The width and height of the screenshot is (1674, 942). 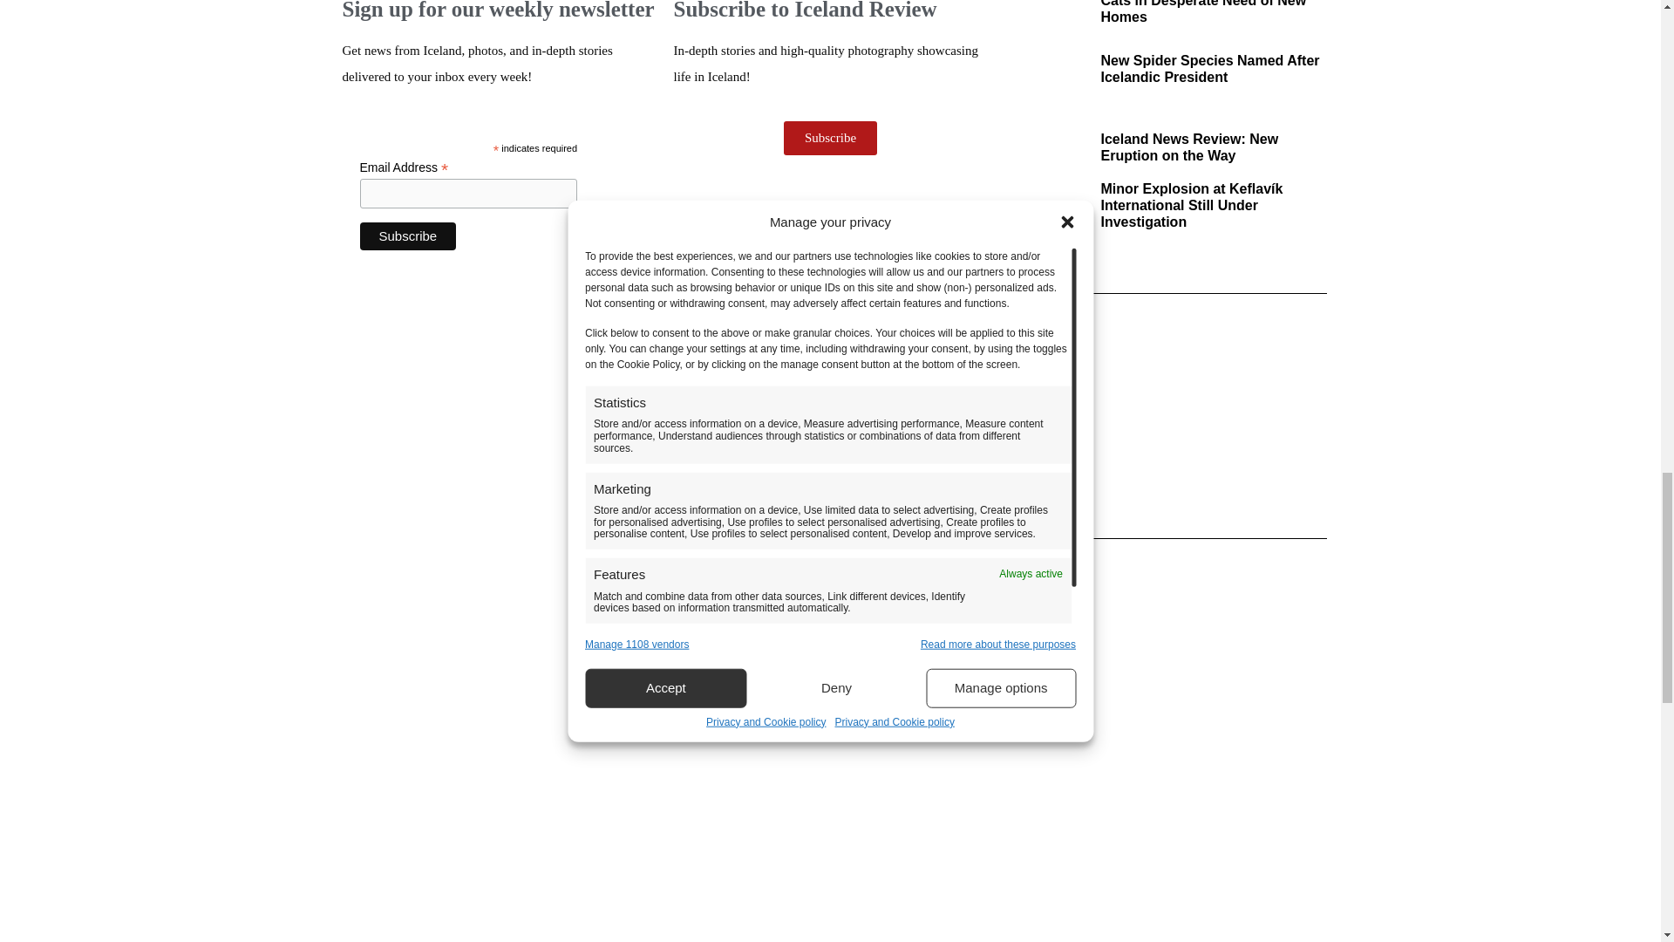 What do you see at coordinates (1208, 68) in the screenshot?
I see `New Spider Species Named After Icelandic President` at bounding box center [1208, 68].